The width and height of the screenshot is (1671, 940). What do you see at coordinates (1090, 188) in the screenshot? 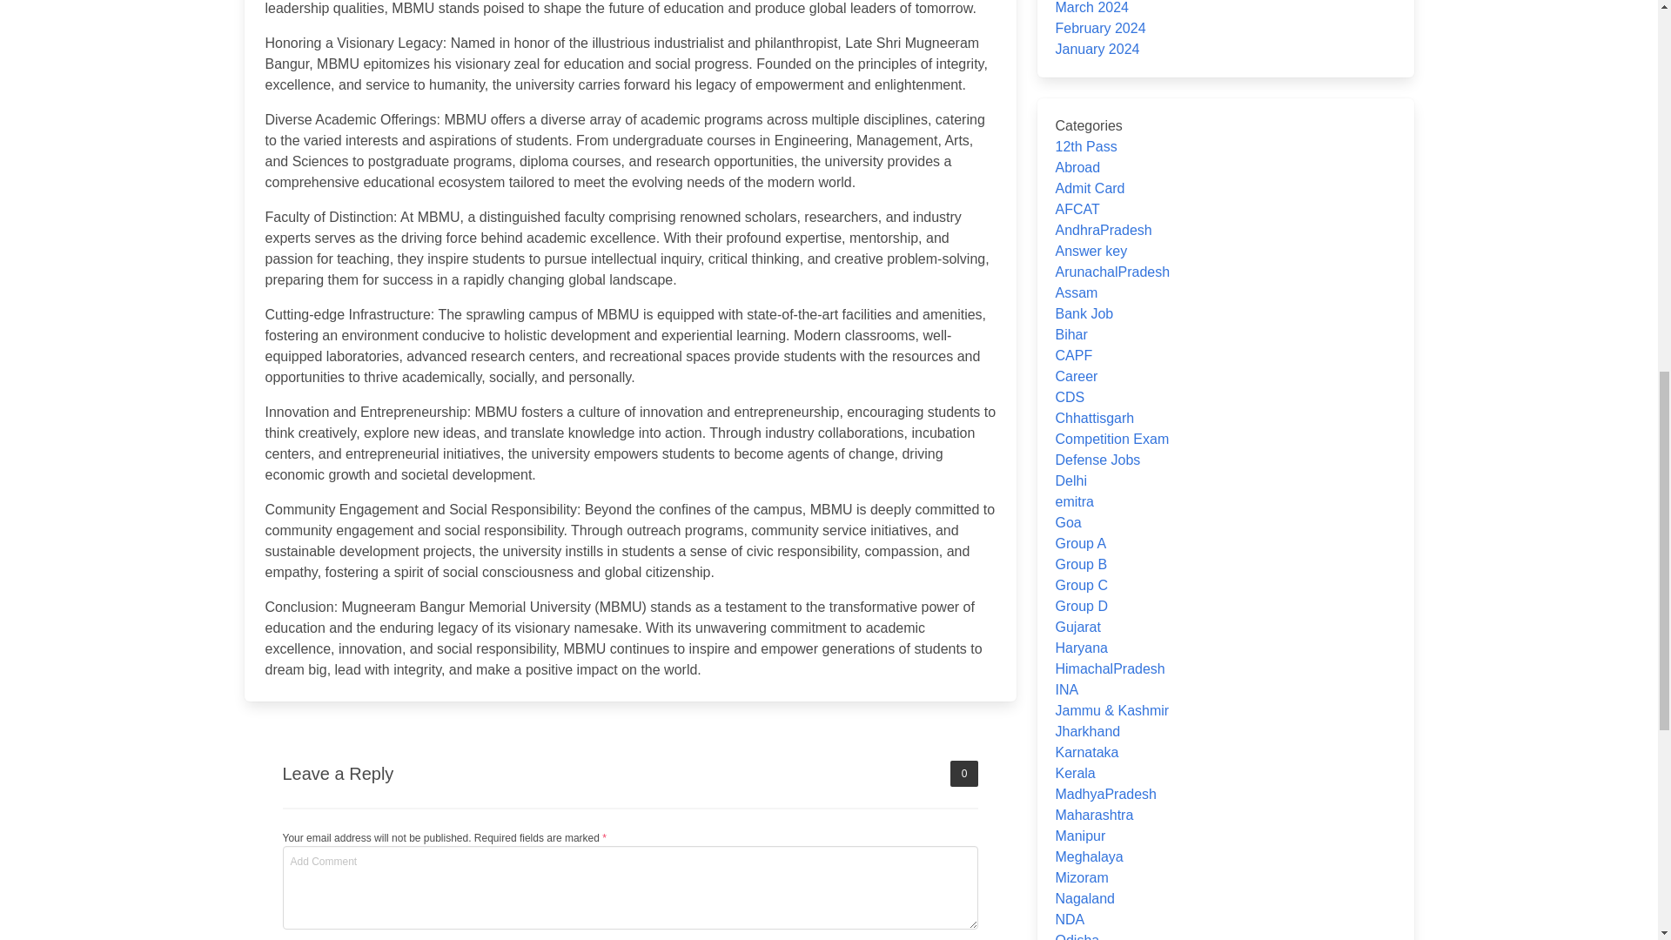
I see `Admit Card` at bounding box center [1090, 188].